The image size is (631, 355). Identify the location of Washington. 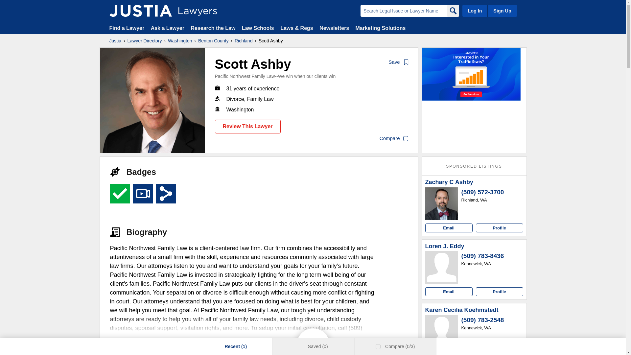
(179, 41).